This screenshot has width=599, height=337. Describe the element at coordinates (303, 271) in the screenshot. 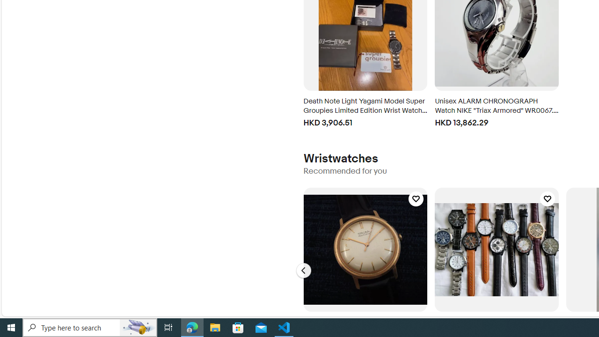

I see `Go to the previous slide, Wristwatches - Carousel` at that location.